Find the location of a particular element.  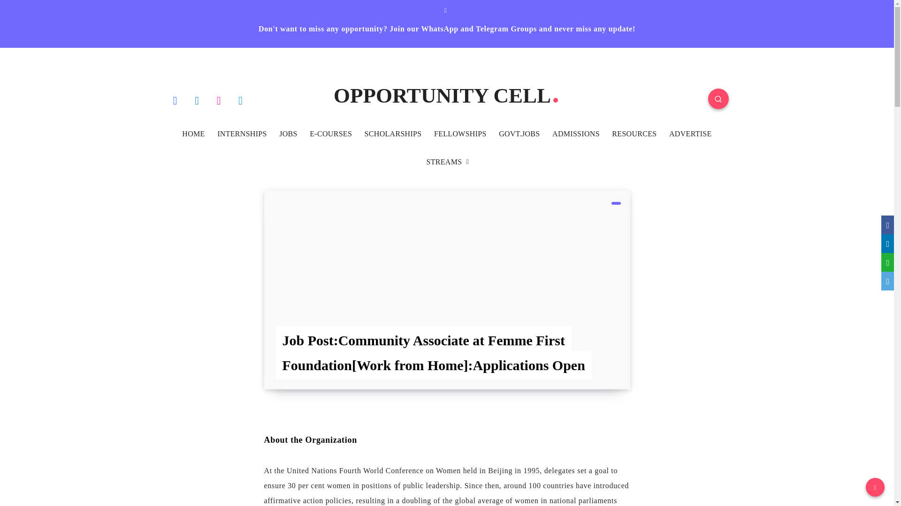

Don't want to miss any opportunity? is located at coordinates (324, 29).